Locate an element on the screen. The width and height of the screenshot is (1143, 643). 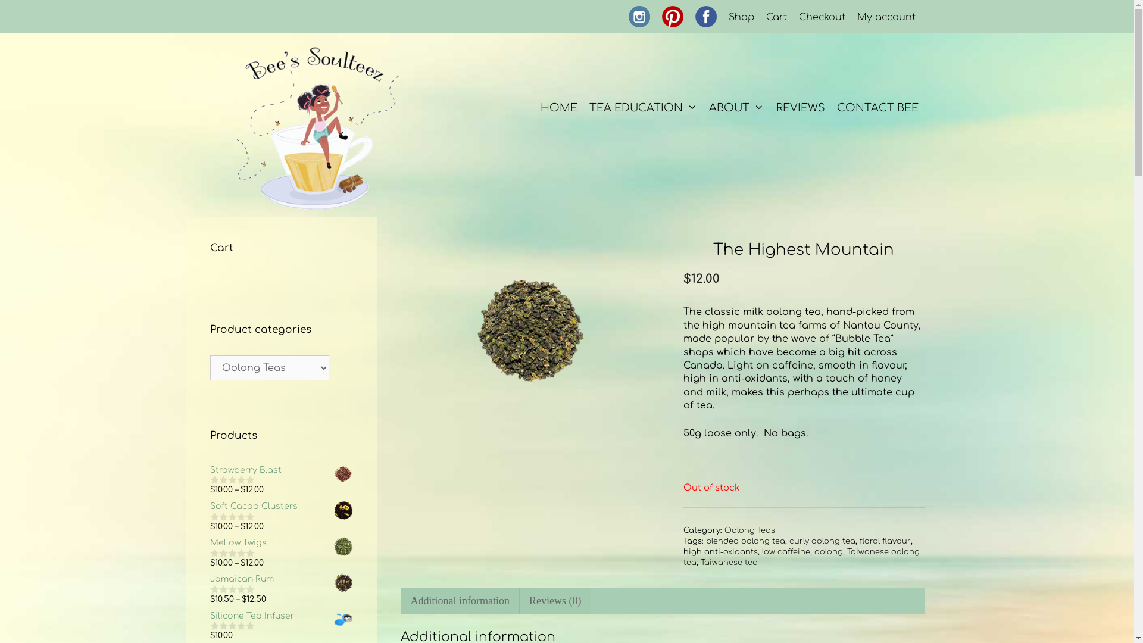
the-highest-mountain200 is located at coordinates (531, 330).